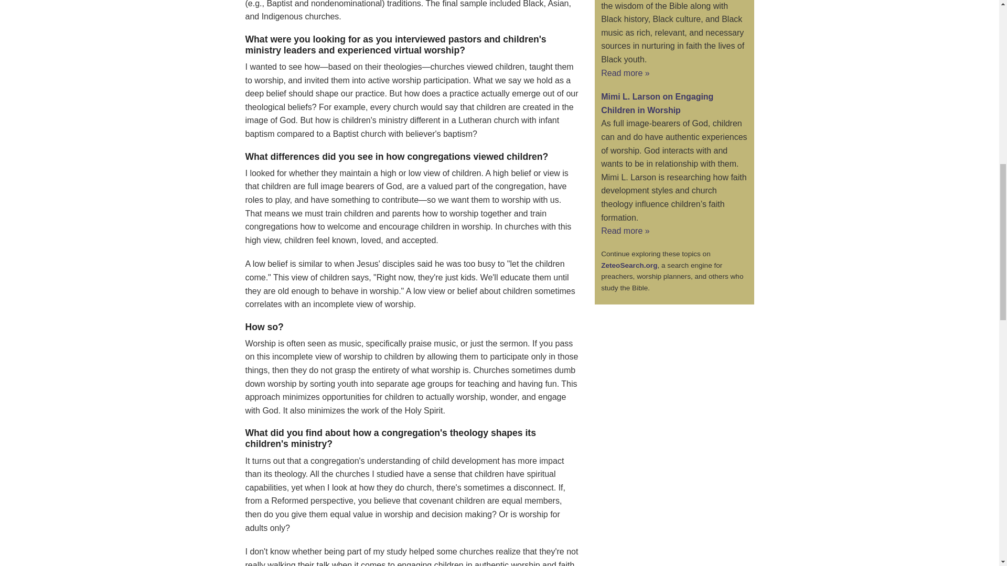 This screenshot has height=566, width=1007. What do you see at coordinates (625, 72) in the screenshot?
I see `Click to read more` at bounding box center [625, 72].